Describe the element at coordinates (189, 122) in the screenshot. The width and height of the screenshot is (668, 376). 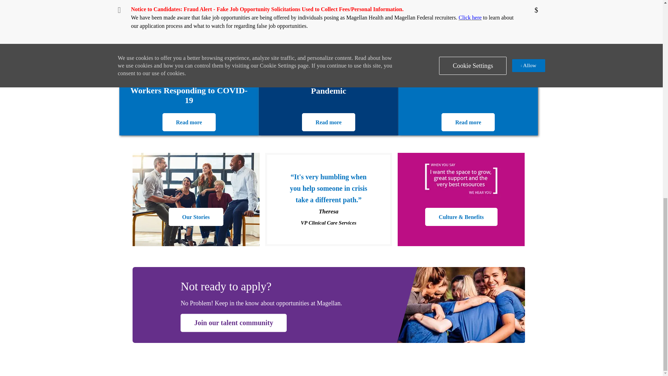
I see `Read more` at that location.